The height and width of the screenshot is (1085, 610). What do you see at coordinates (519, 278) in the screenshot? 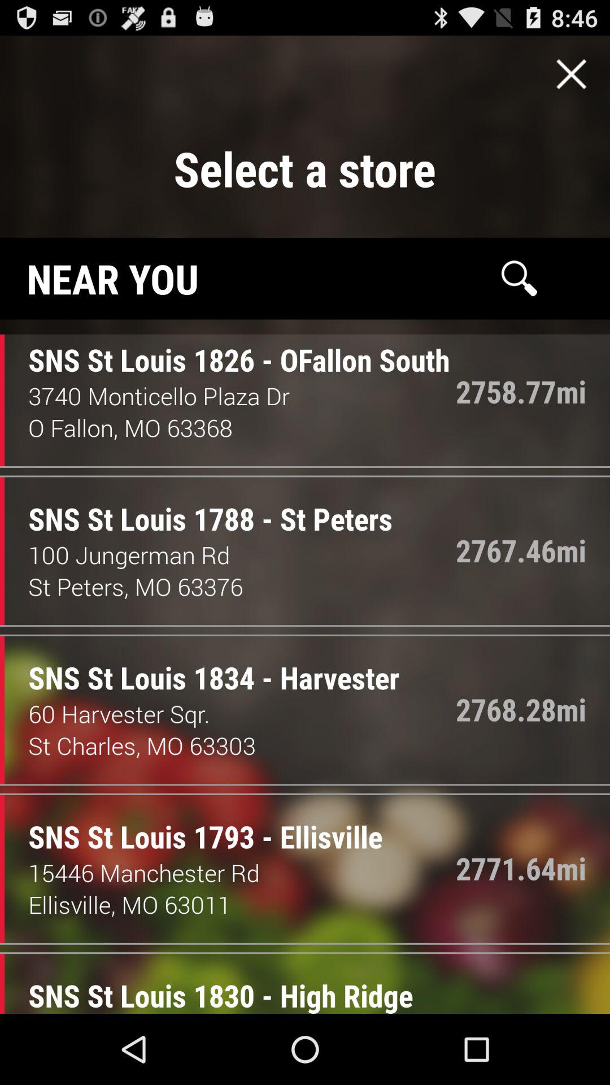
I see `serce` at bounding box center [519, 278].